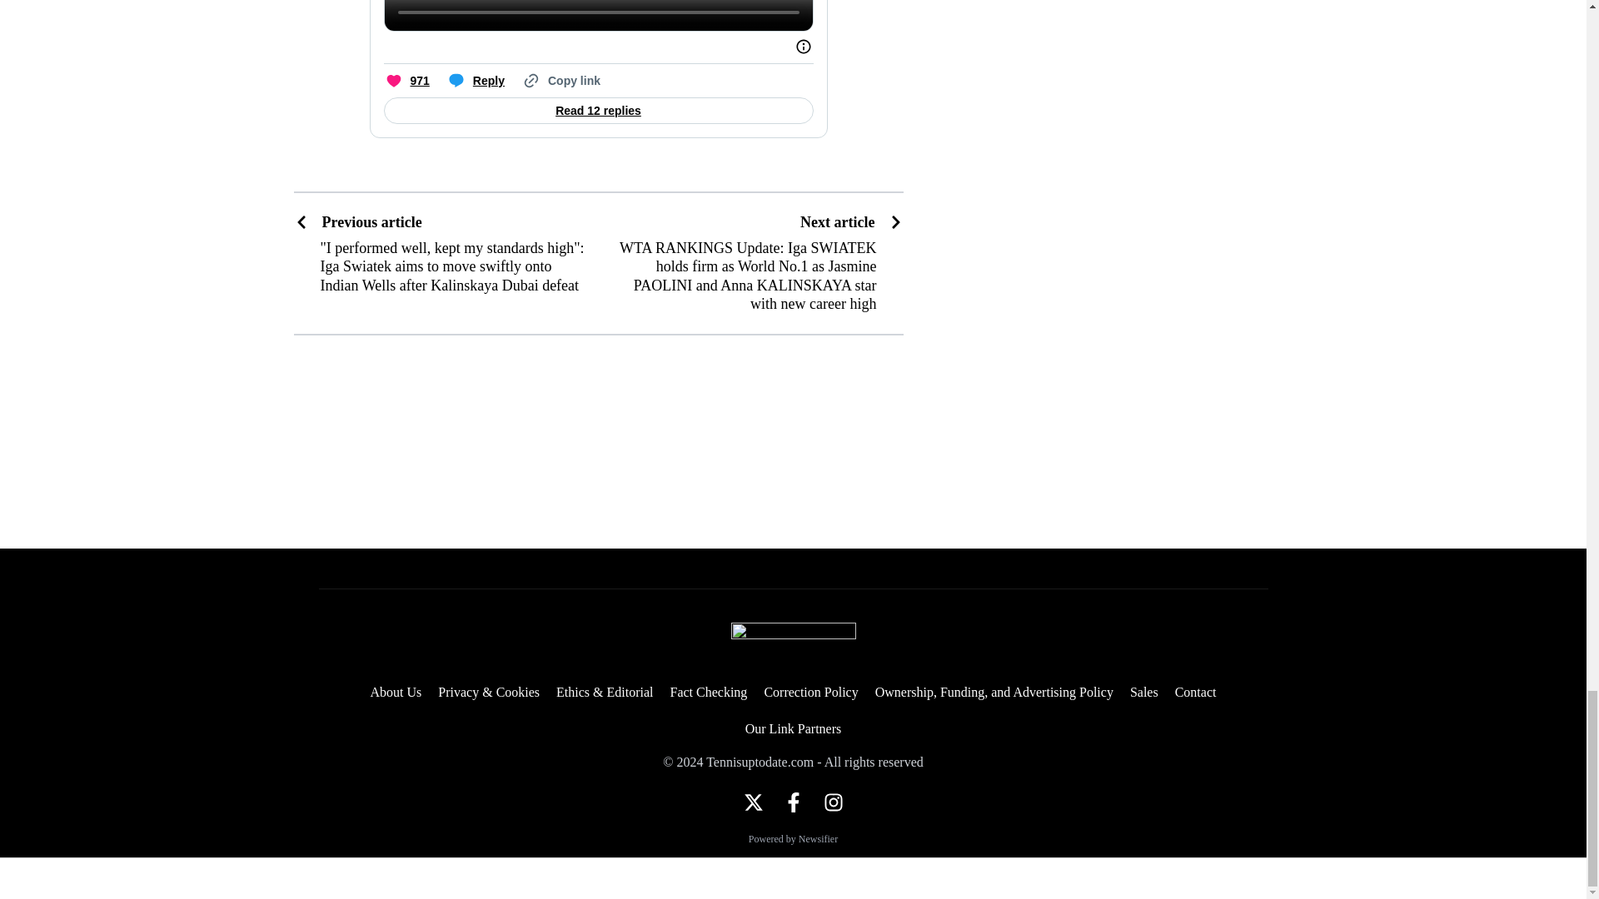  Describe the element at coordinates (793, 643) in the screenshot. I see `website logo` at that location.